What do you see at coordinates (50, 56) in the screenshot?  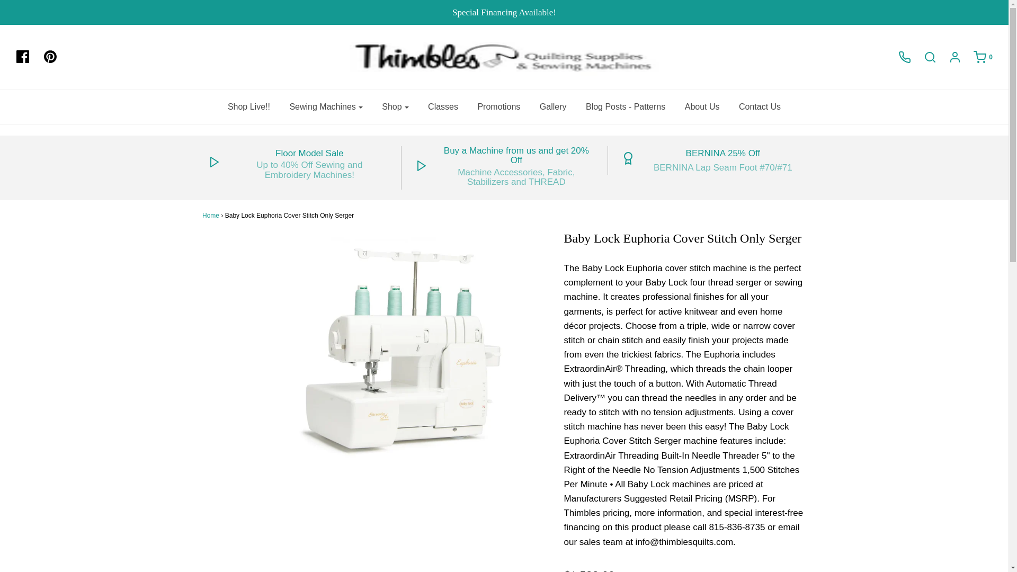 I see `Pinterest icon` at bounding box center [50, 56].